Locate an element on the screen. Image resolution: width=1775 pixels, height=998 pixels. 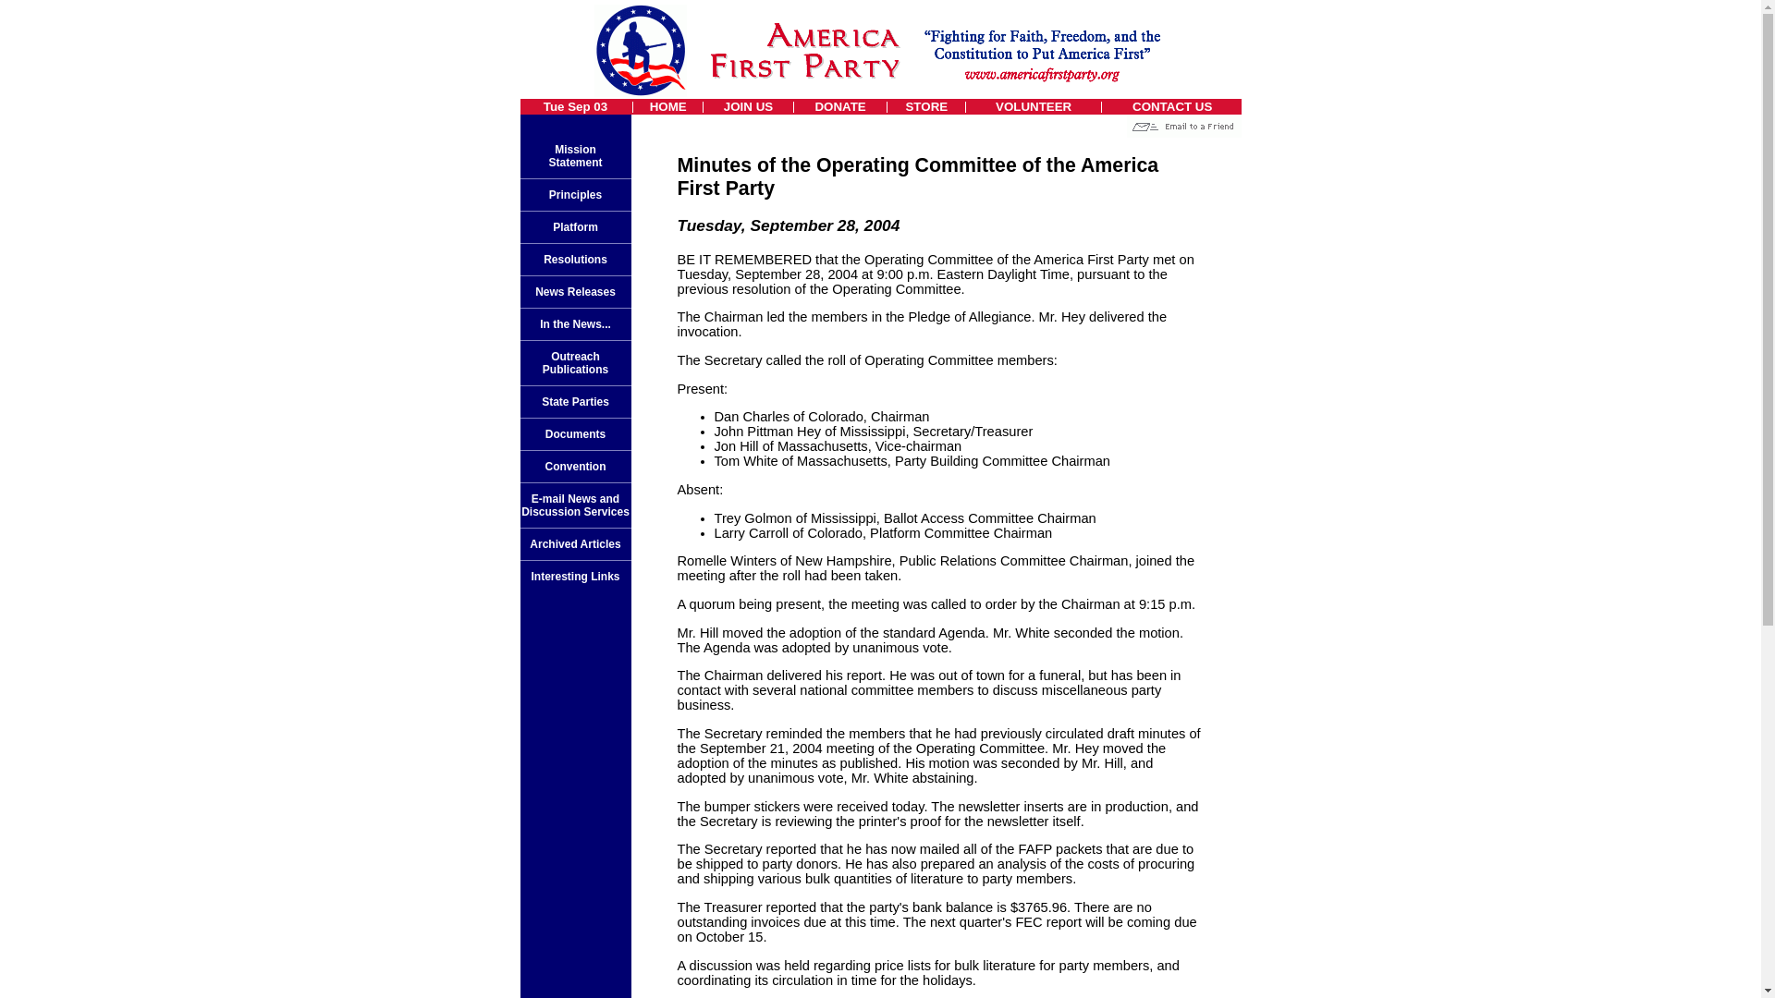
Principles is located at coordinates (575, 195).